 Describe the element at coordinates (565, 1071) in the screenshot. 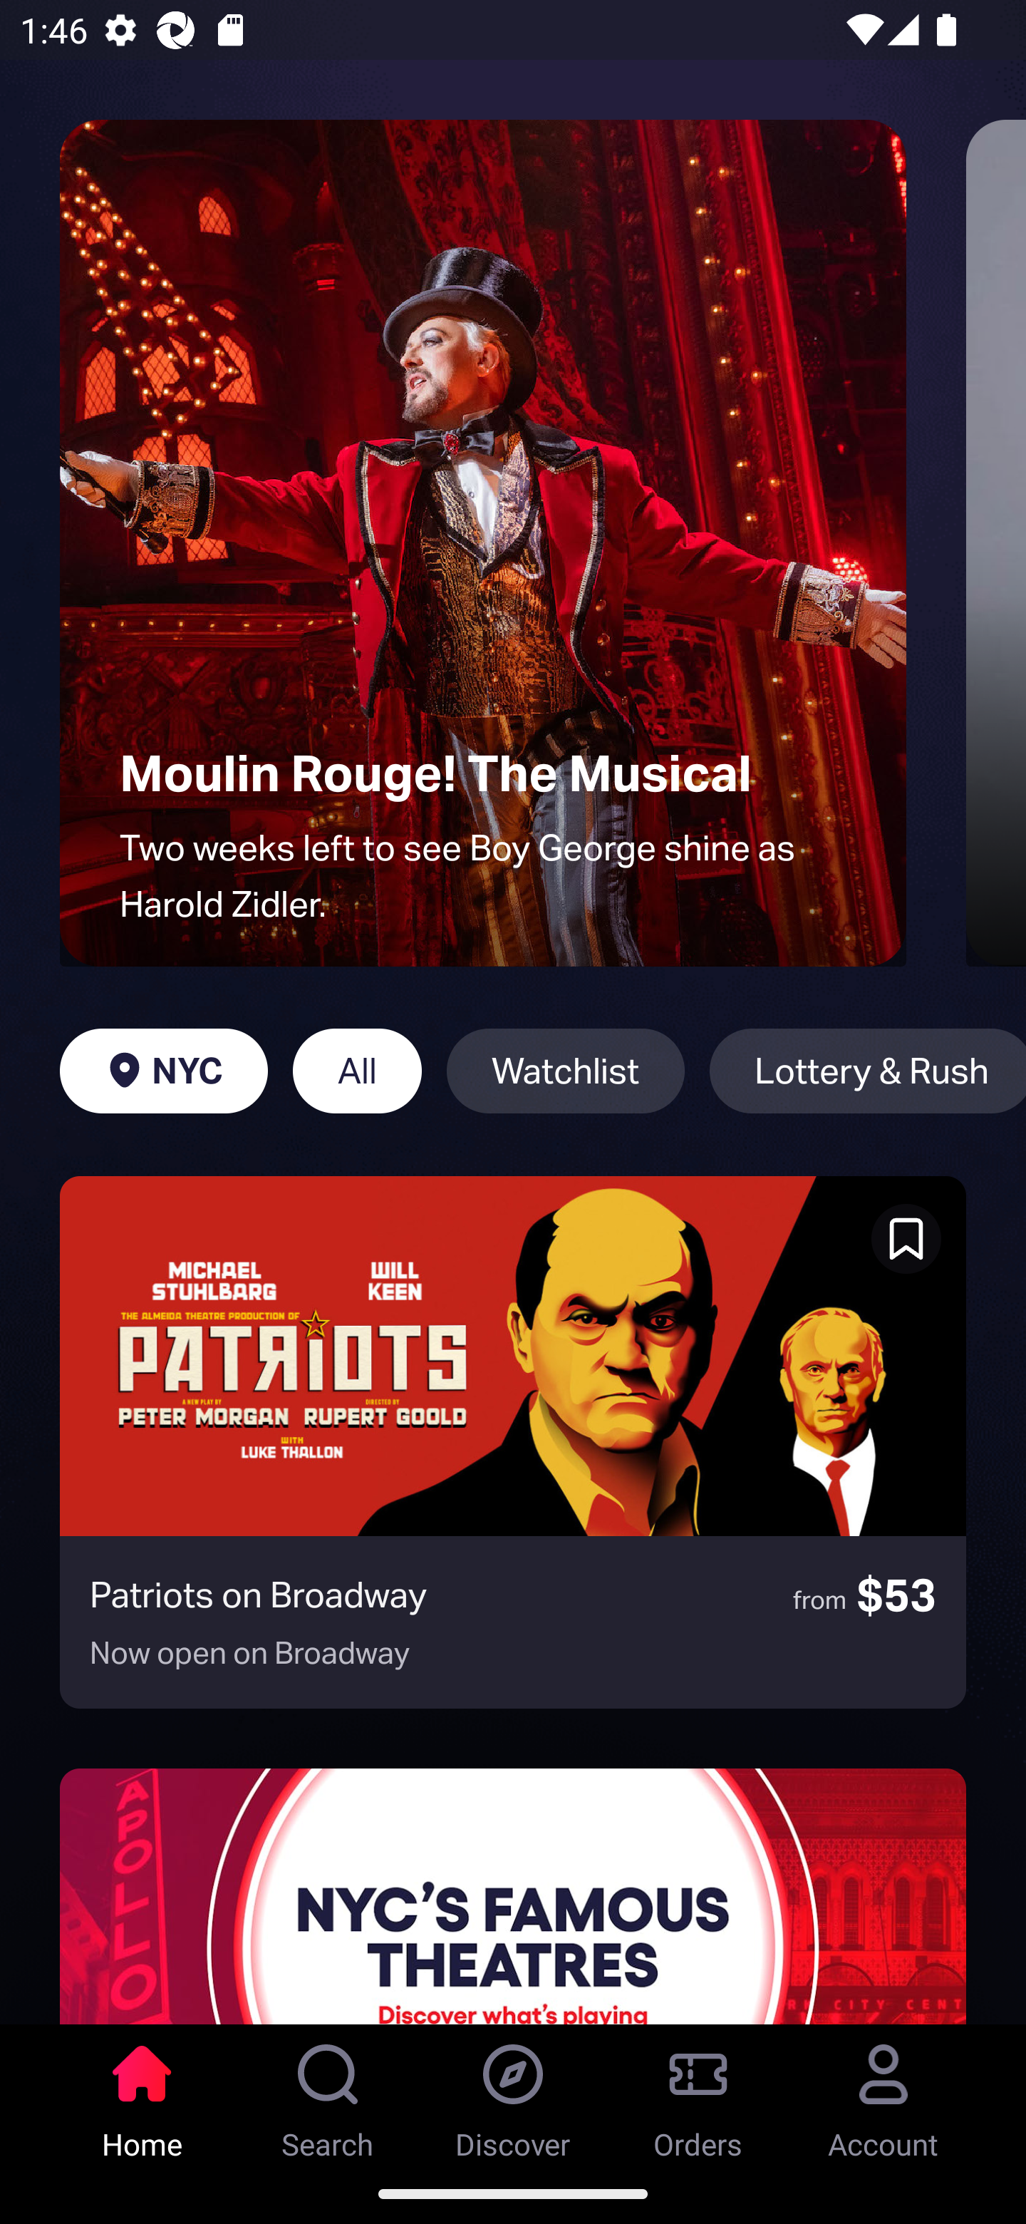

I see `Watchlist` at that location.